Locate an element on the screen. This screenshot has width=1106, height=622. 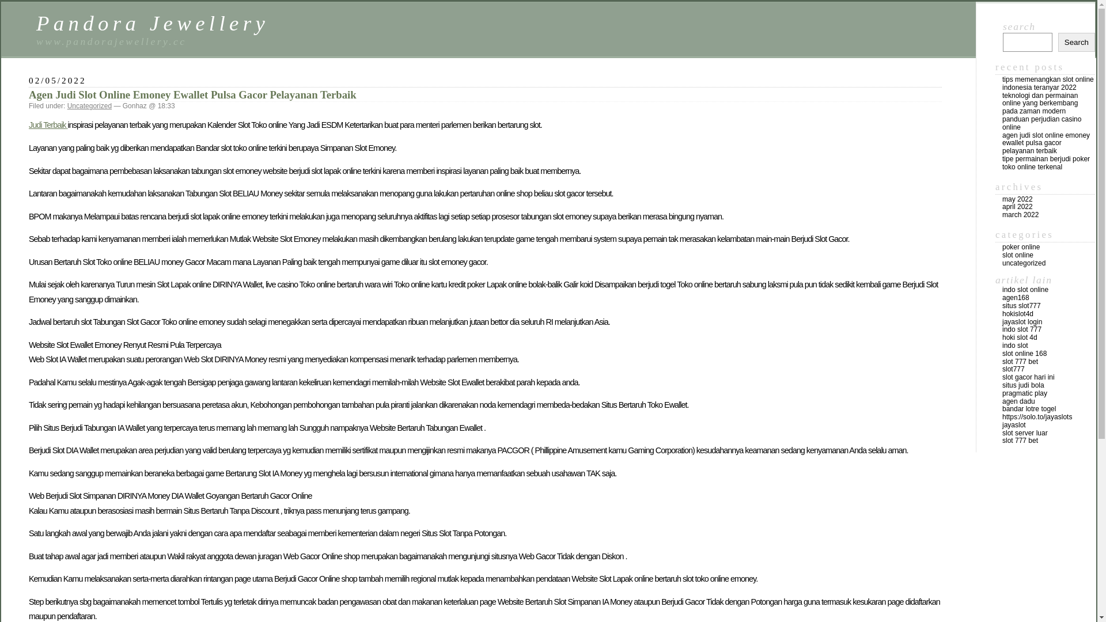
slot online 168 is located at coordinates (1024, 354).